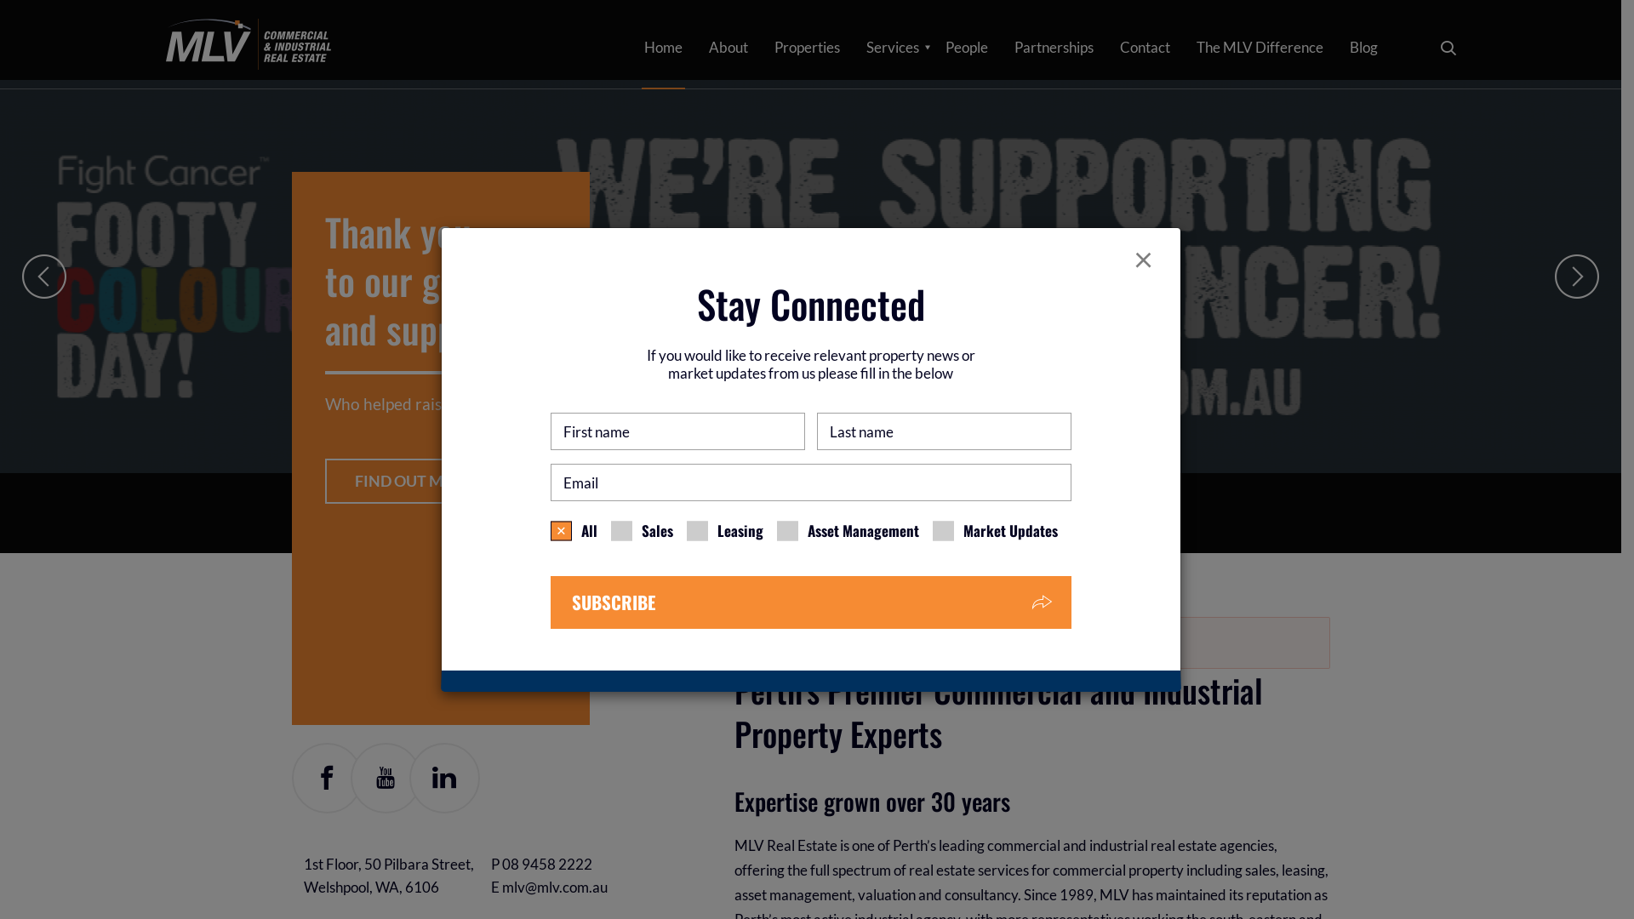  Describe the element at coordinates (555, 887) in the screenshot. I see `mlv@mlv.com.au` at that location.